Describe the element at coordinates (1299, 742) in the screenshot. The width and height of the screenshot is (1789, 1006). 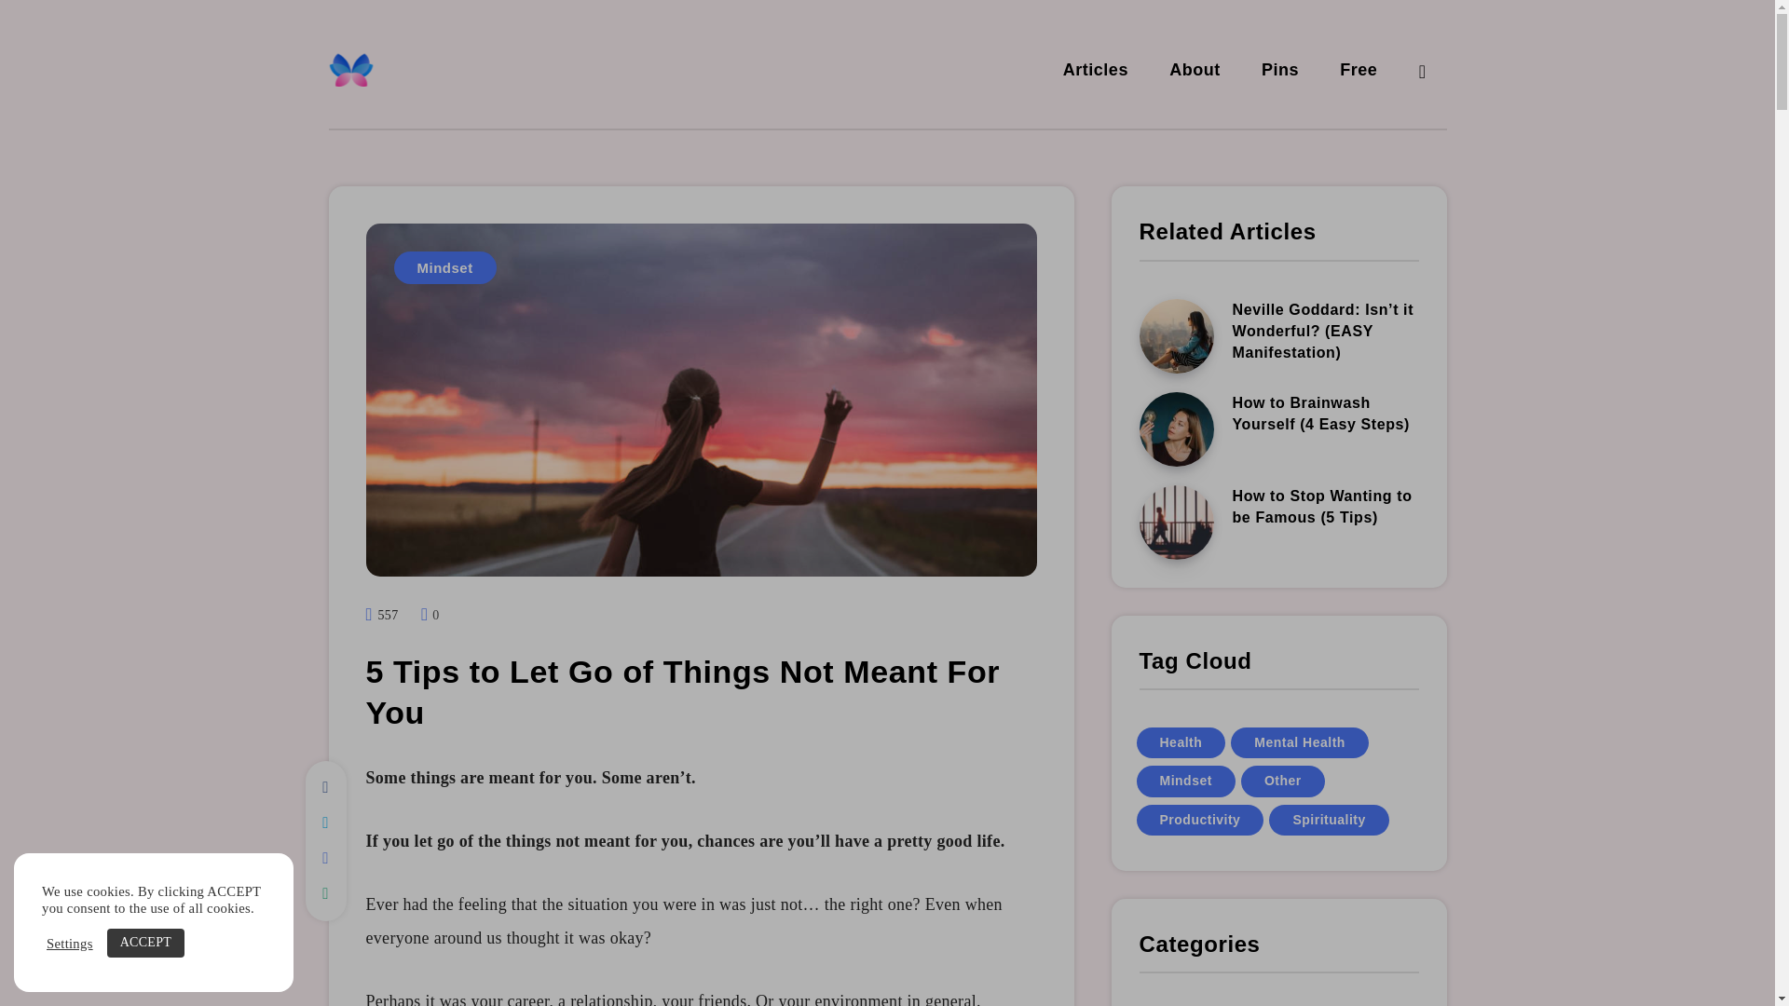
I see `Mental Health` at that location.